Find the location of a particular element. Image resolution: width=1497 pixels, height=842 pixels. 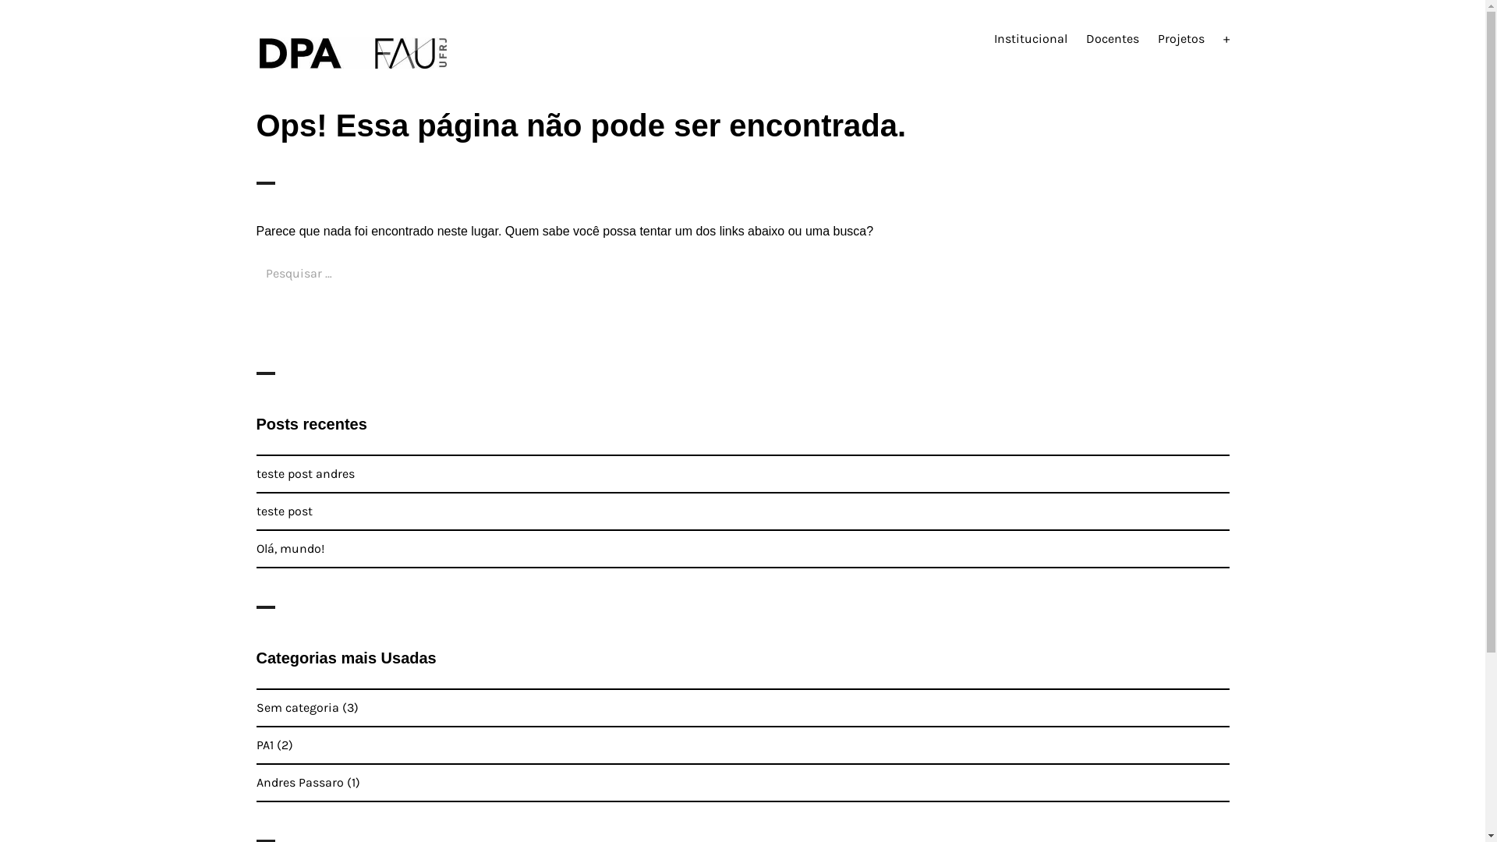

+ is located at coordinates (1226, 39).